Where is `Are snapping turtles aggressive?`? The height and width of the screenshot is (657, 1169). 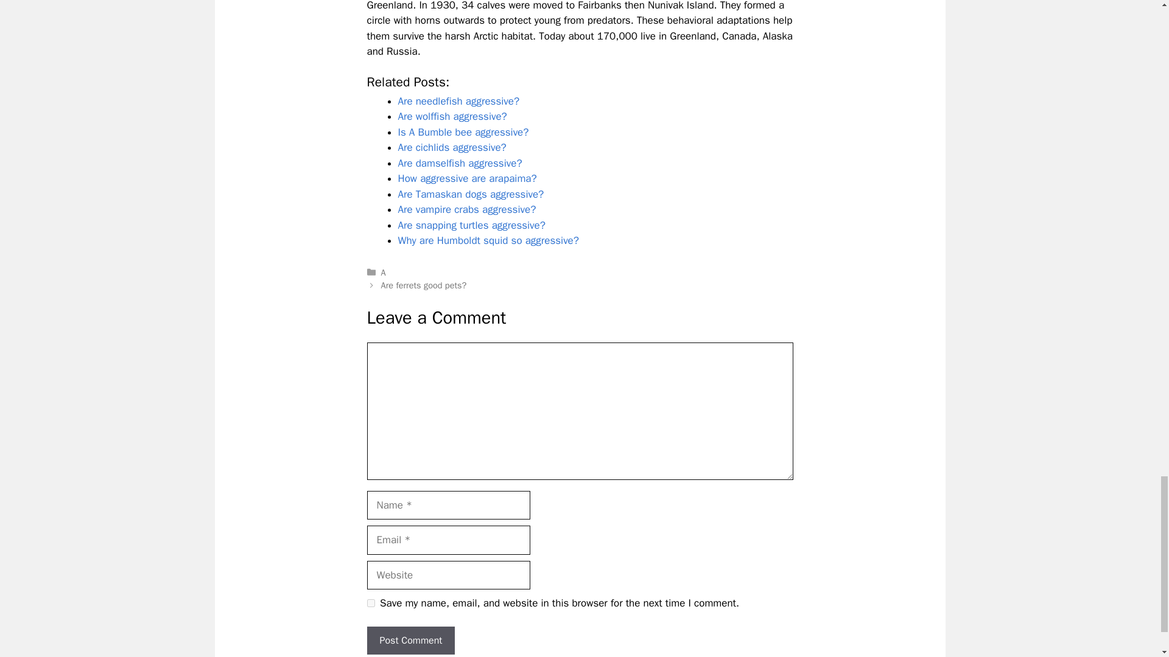
Are snapping turtles aggressive? is located at coordinates (472, 225).